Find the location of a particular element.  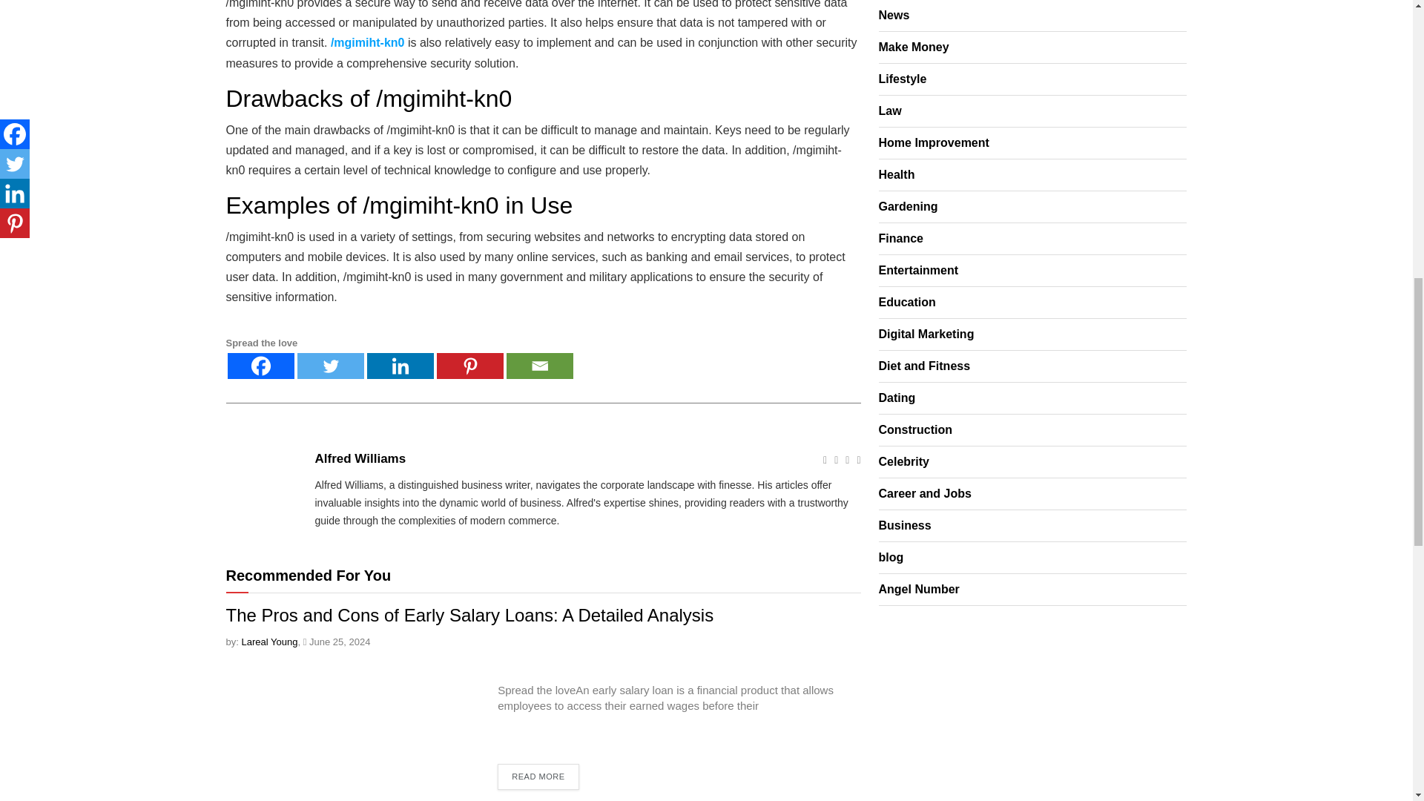

Email is located at coordinates (538, 366).